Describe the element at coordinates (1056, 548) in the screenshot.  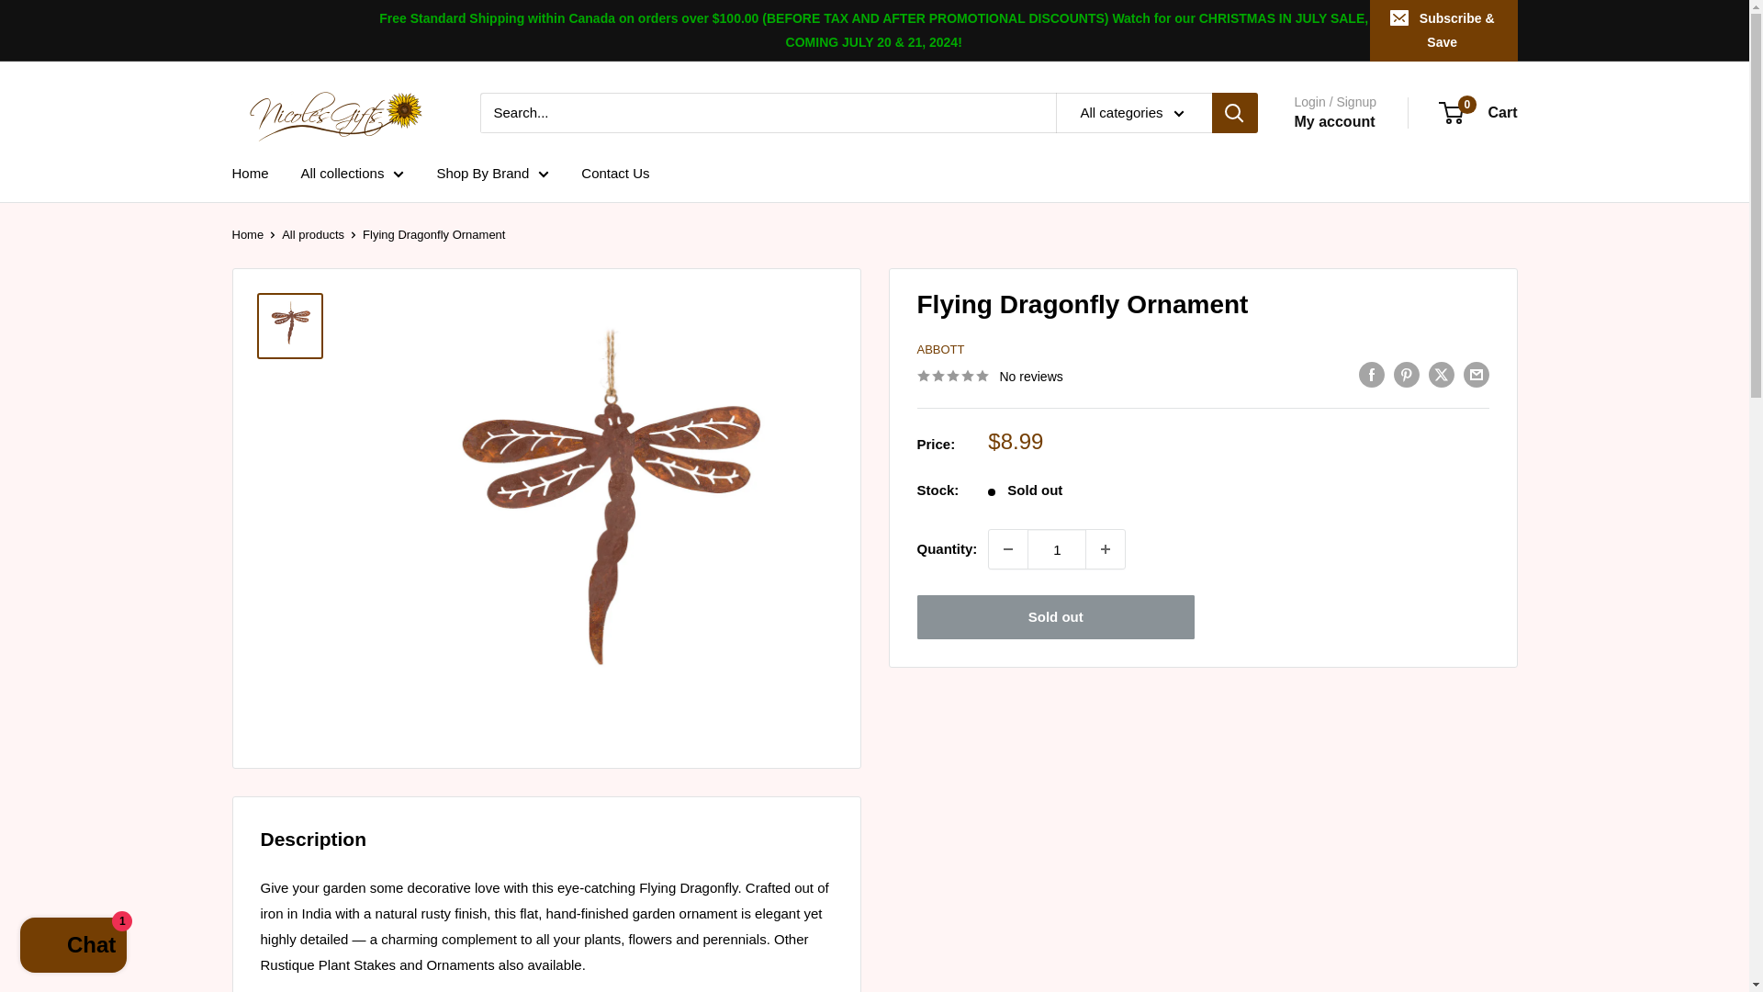
I see `1` at that location.